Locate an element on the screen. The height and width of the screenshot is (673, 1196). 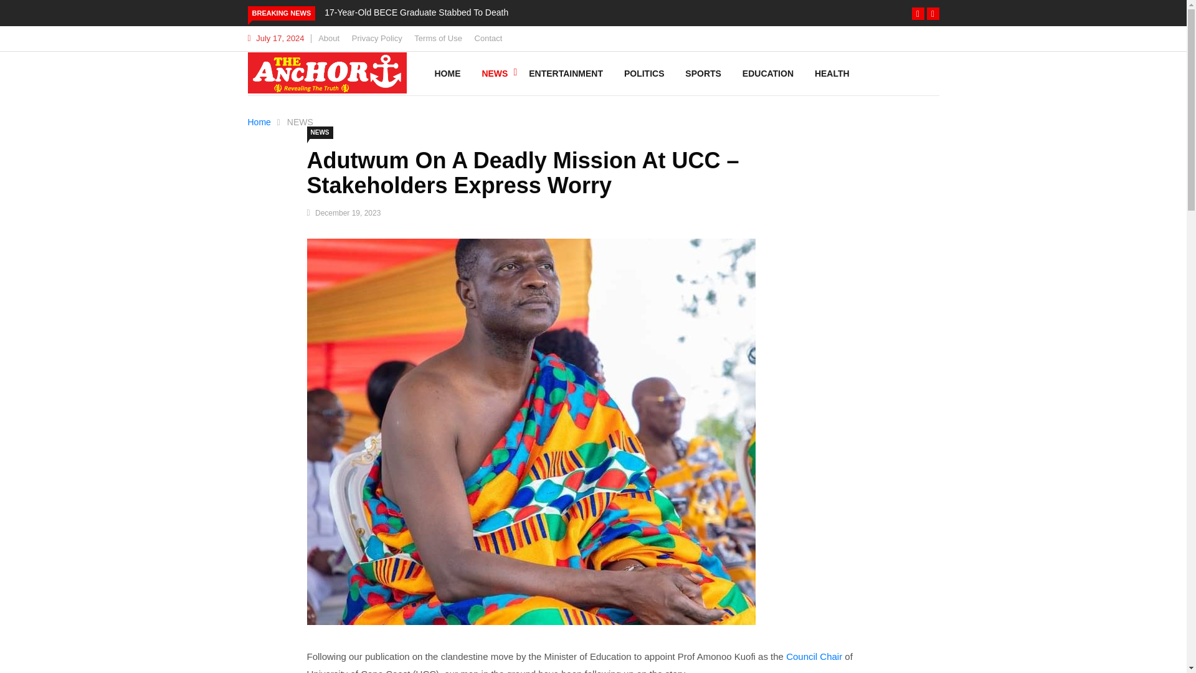
Privacy Policy is located at coordinates (376, 39).